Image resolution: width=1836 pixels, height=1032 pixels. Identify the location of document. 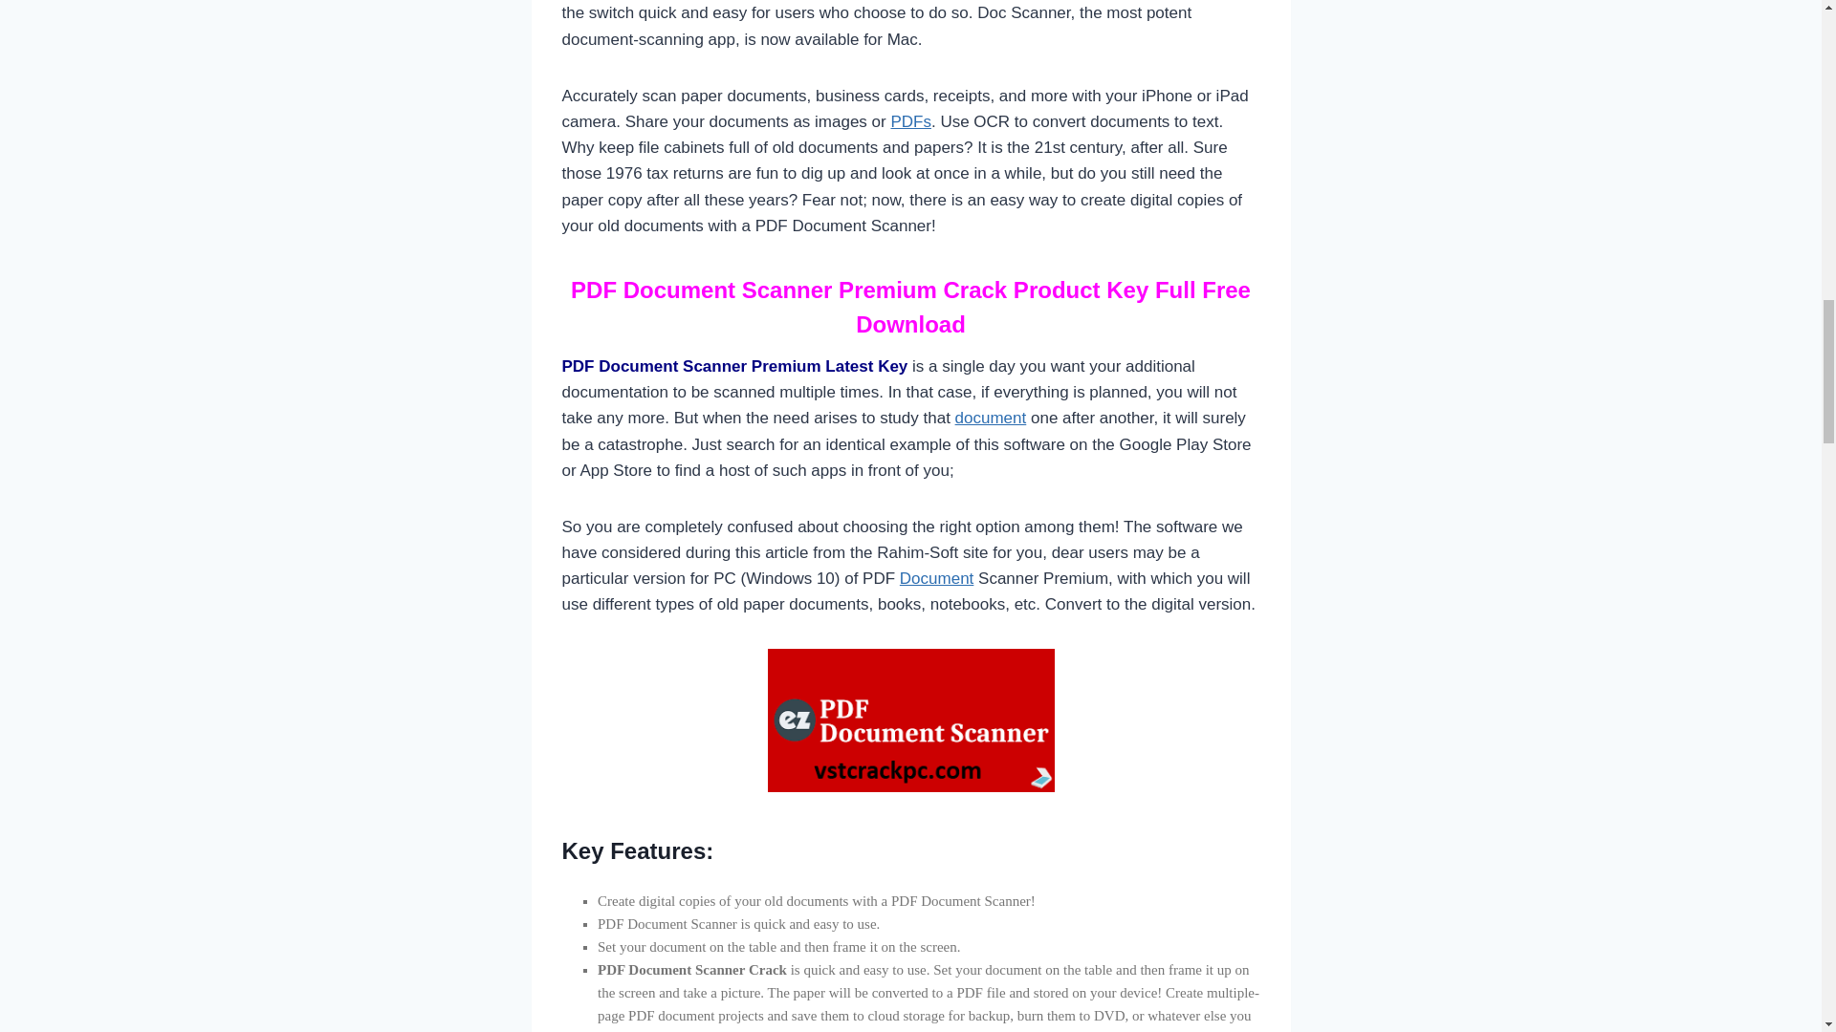
(991, 418).